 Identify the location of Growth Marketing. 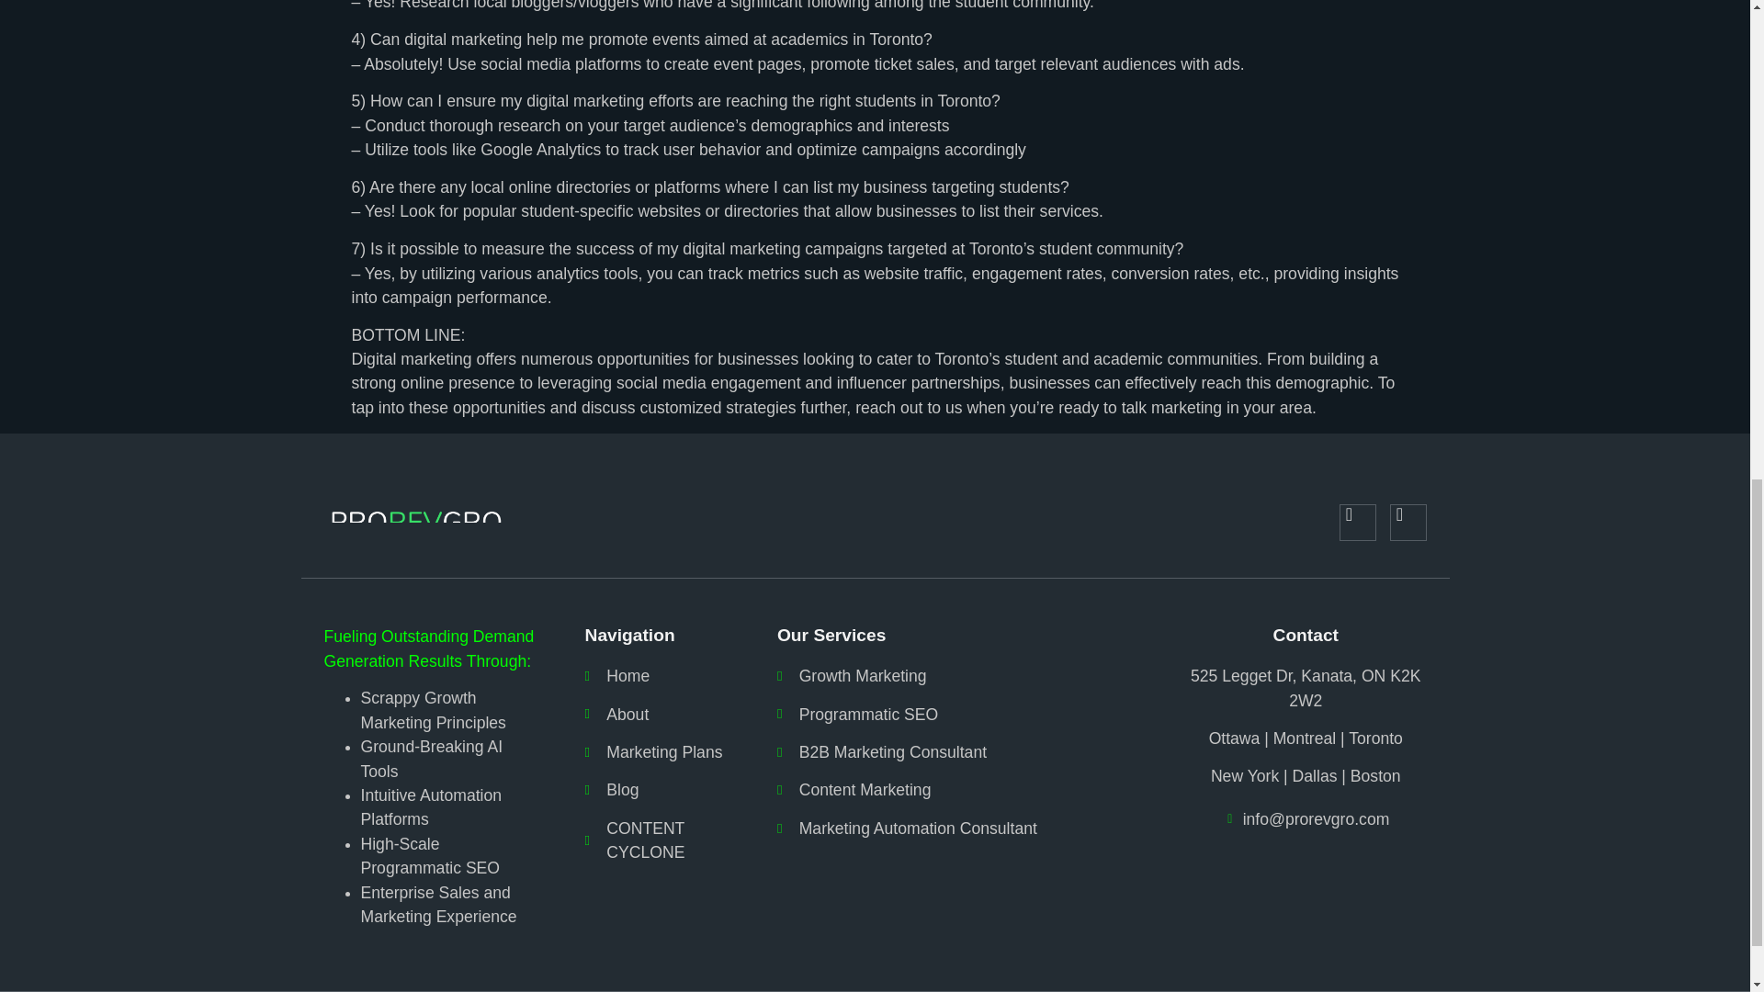
(958, 676).